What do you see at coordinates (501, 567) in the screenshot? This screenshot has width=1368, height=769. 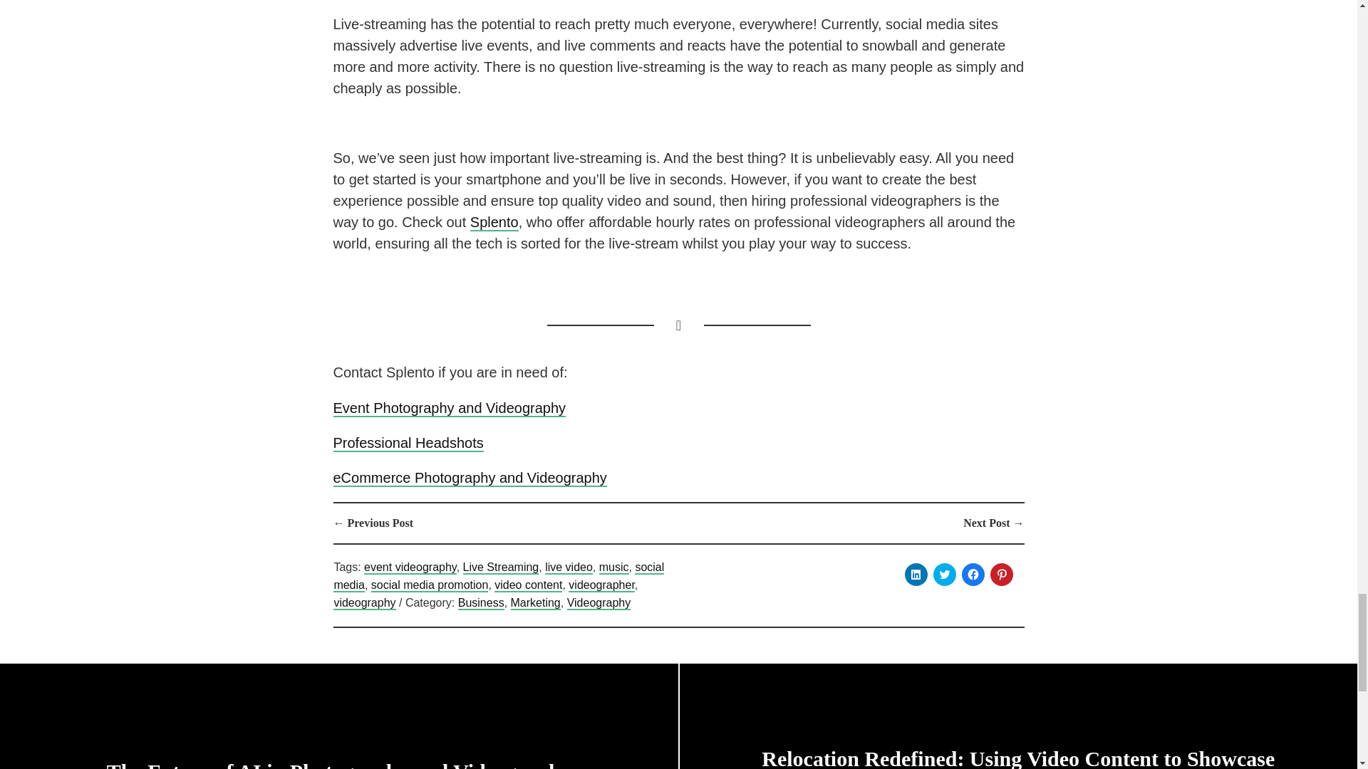 I see `Live Streaming` at bounding box center [501, 567].